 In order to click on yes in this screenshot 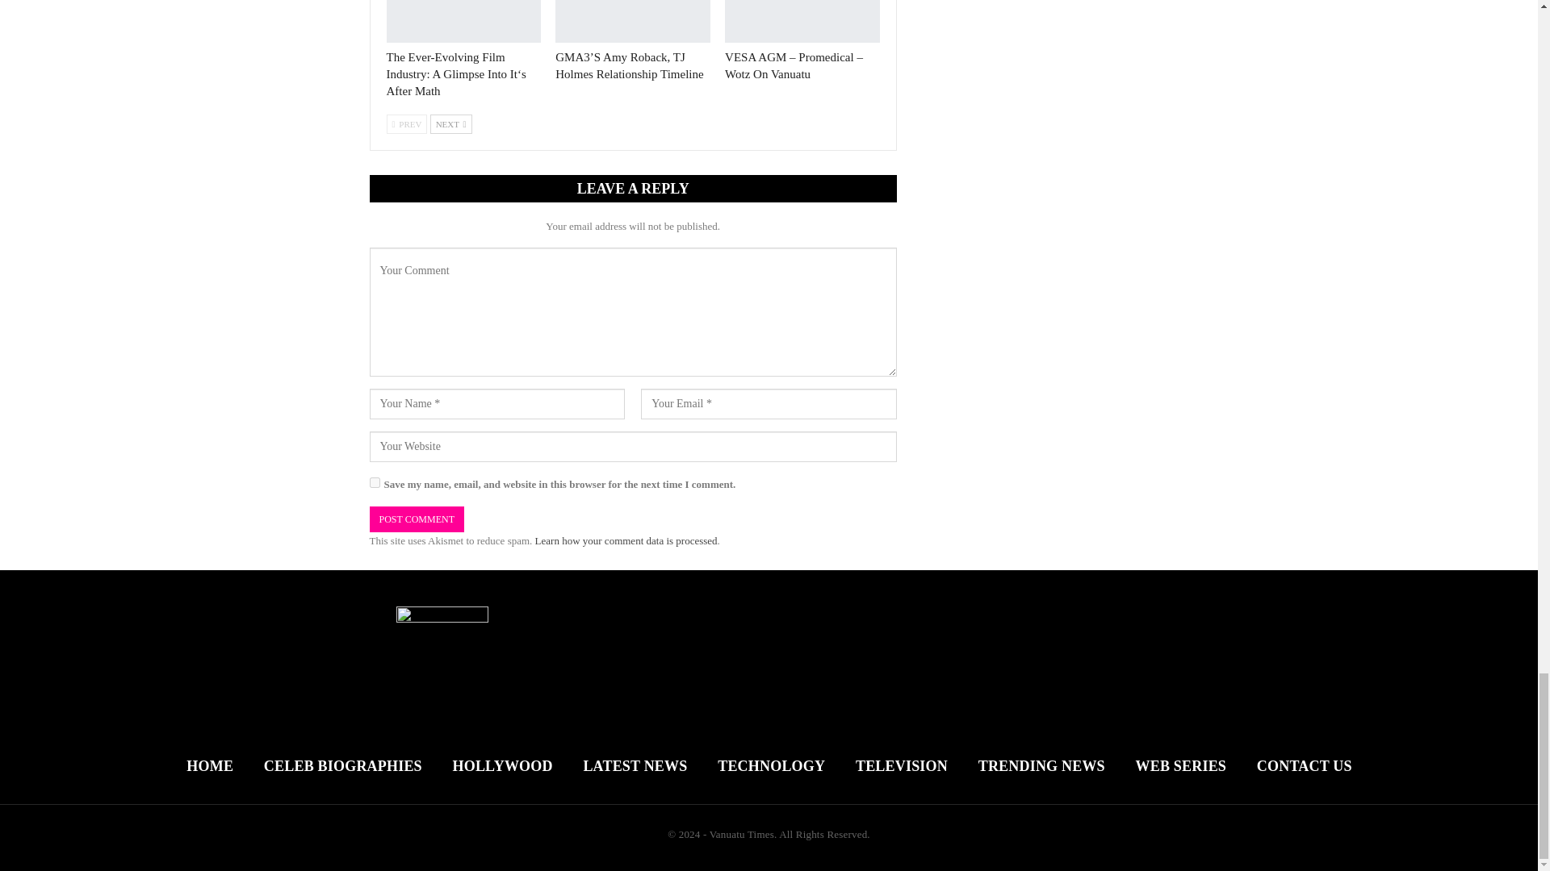, I will do `click(375, 482)`.